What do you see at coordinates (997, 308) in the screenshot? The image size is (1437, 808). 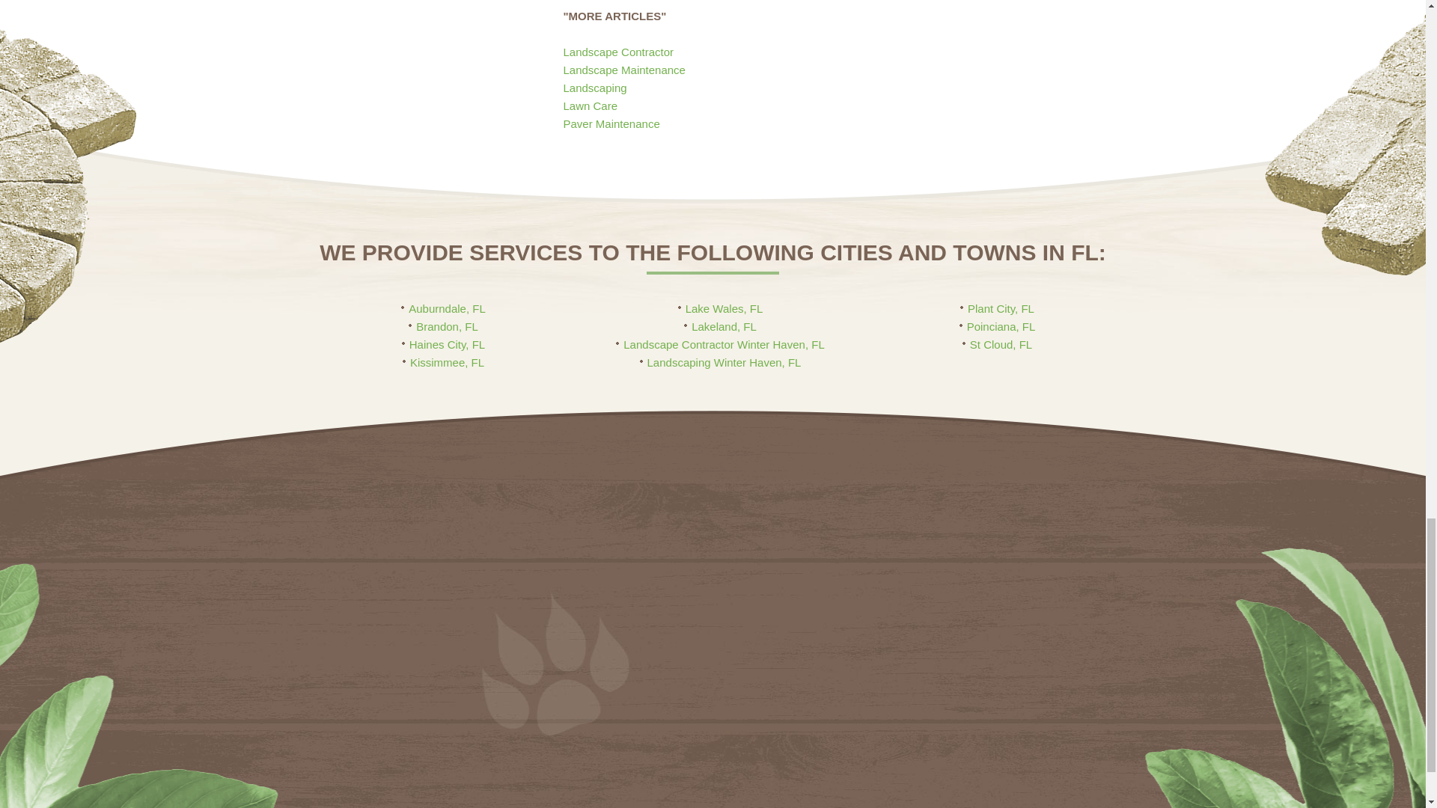 I see `Plant City, FL` at bounding box center [997, 308].